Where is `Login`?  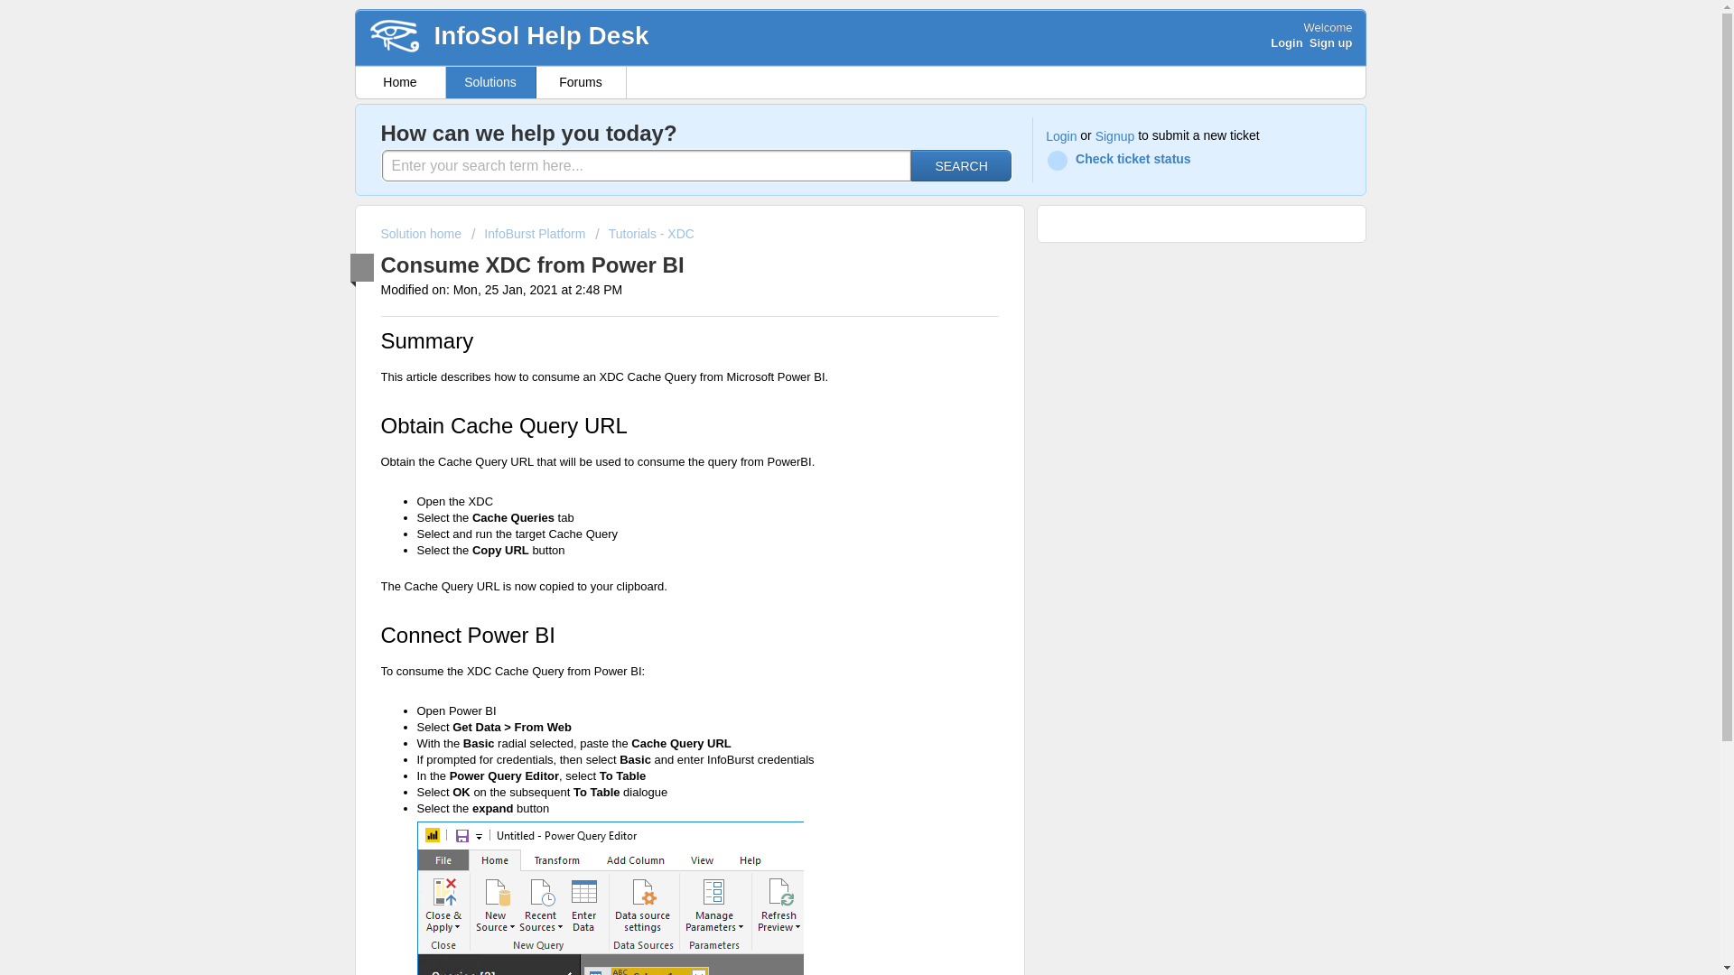 Login is located at coordinates (1060, 137).